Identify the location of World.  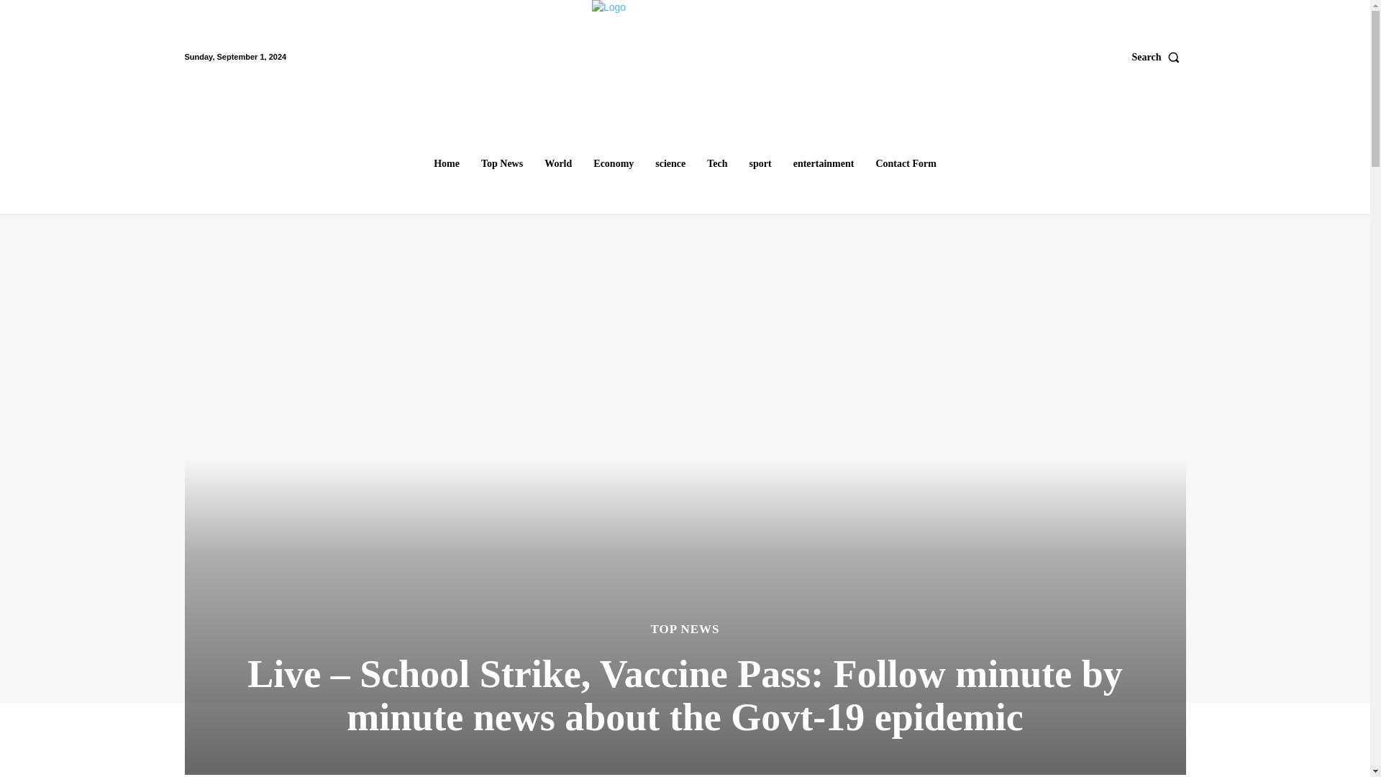
(557, 164).